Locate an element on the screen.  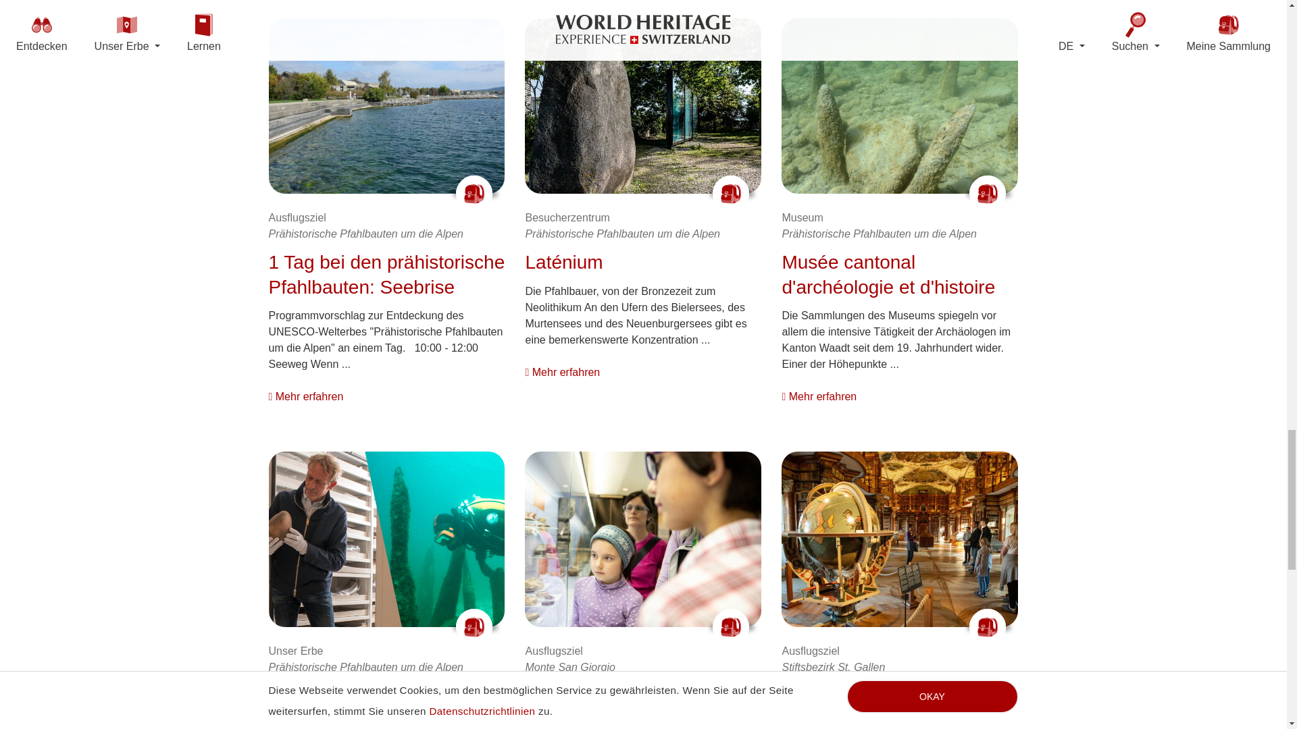
Merken is located at coordinates (731, 194).